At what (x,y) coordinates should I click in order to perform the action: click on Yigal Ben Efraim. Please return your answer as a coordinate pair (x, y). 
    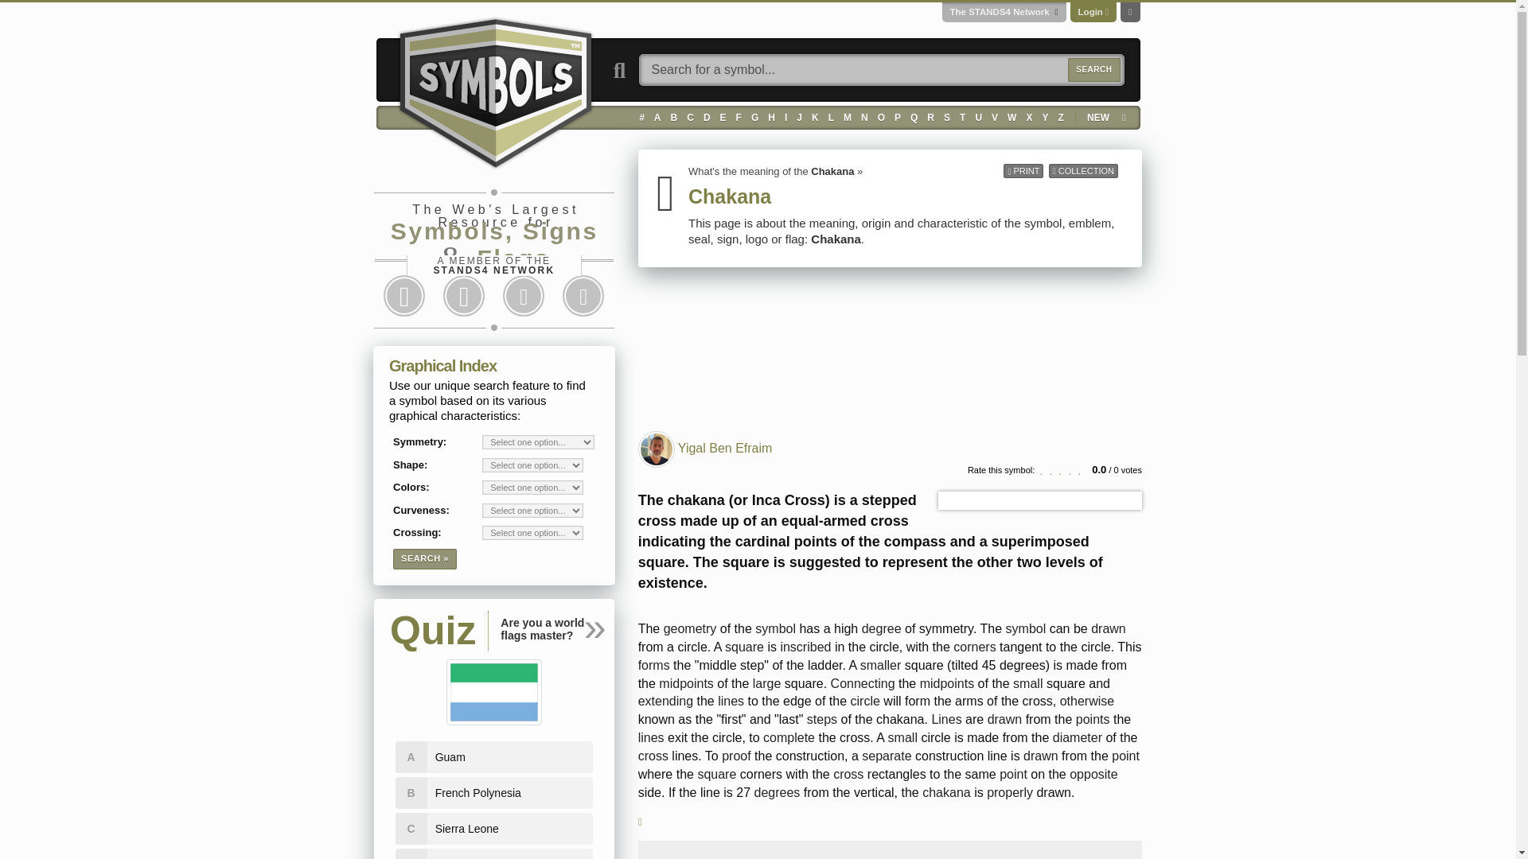
    Looking at the image, I should click on (656, 449).